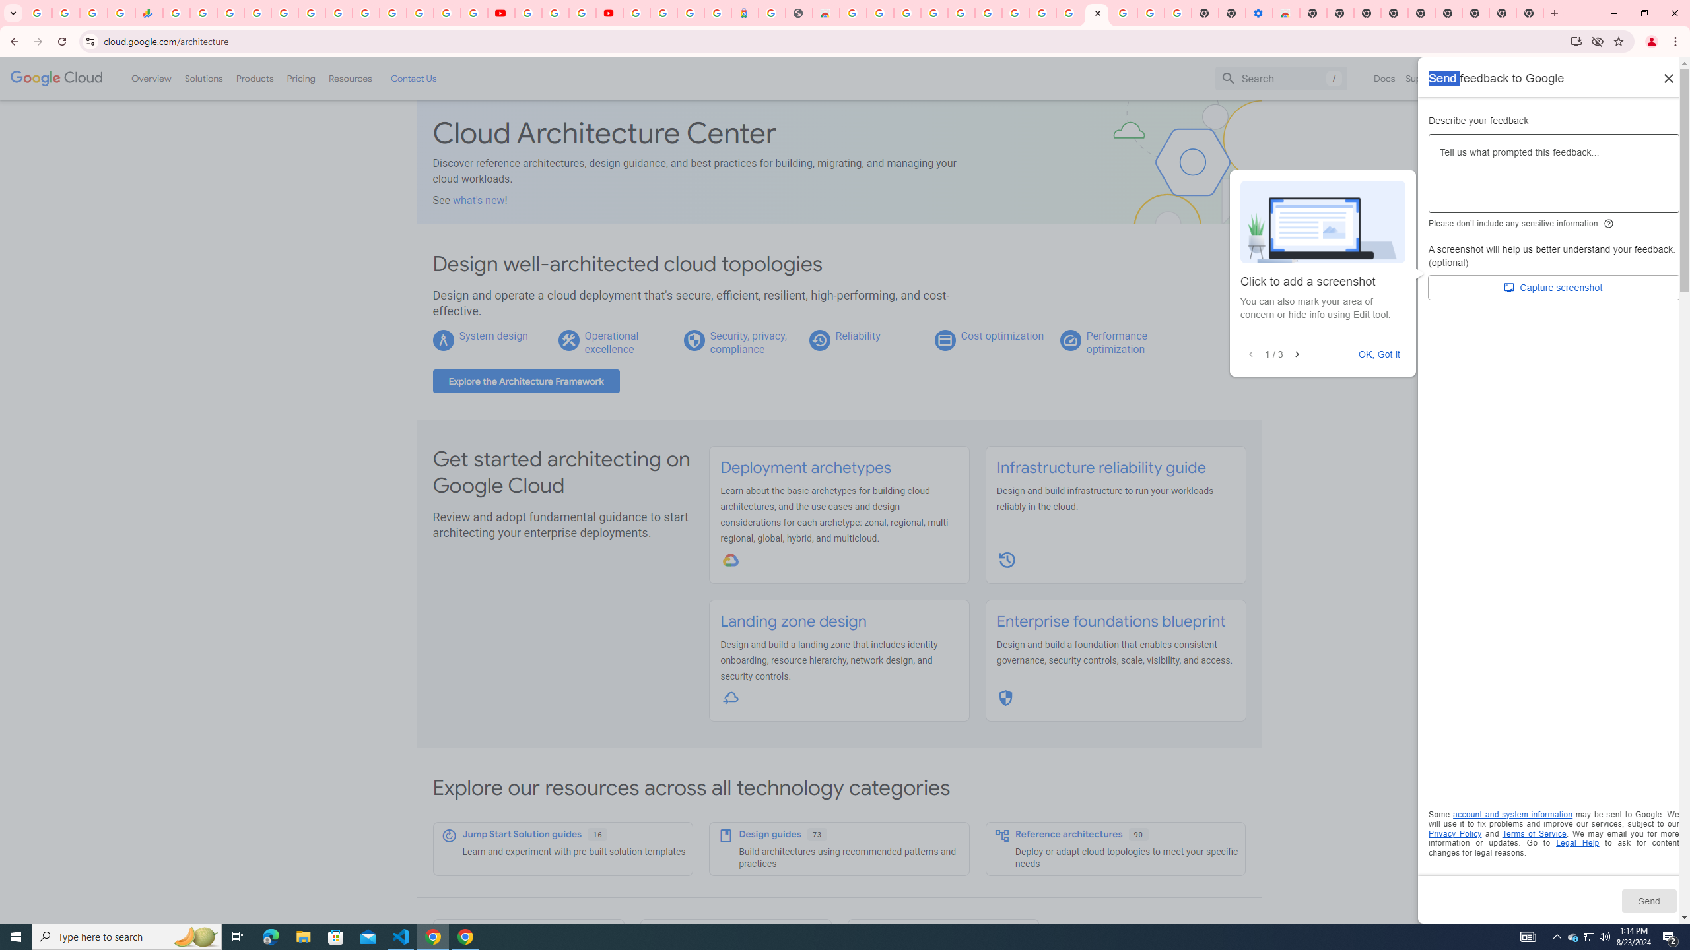  Describe the element at coordinates (857, 335) in the screenshot. I see `Reliability` at that location.